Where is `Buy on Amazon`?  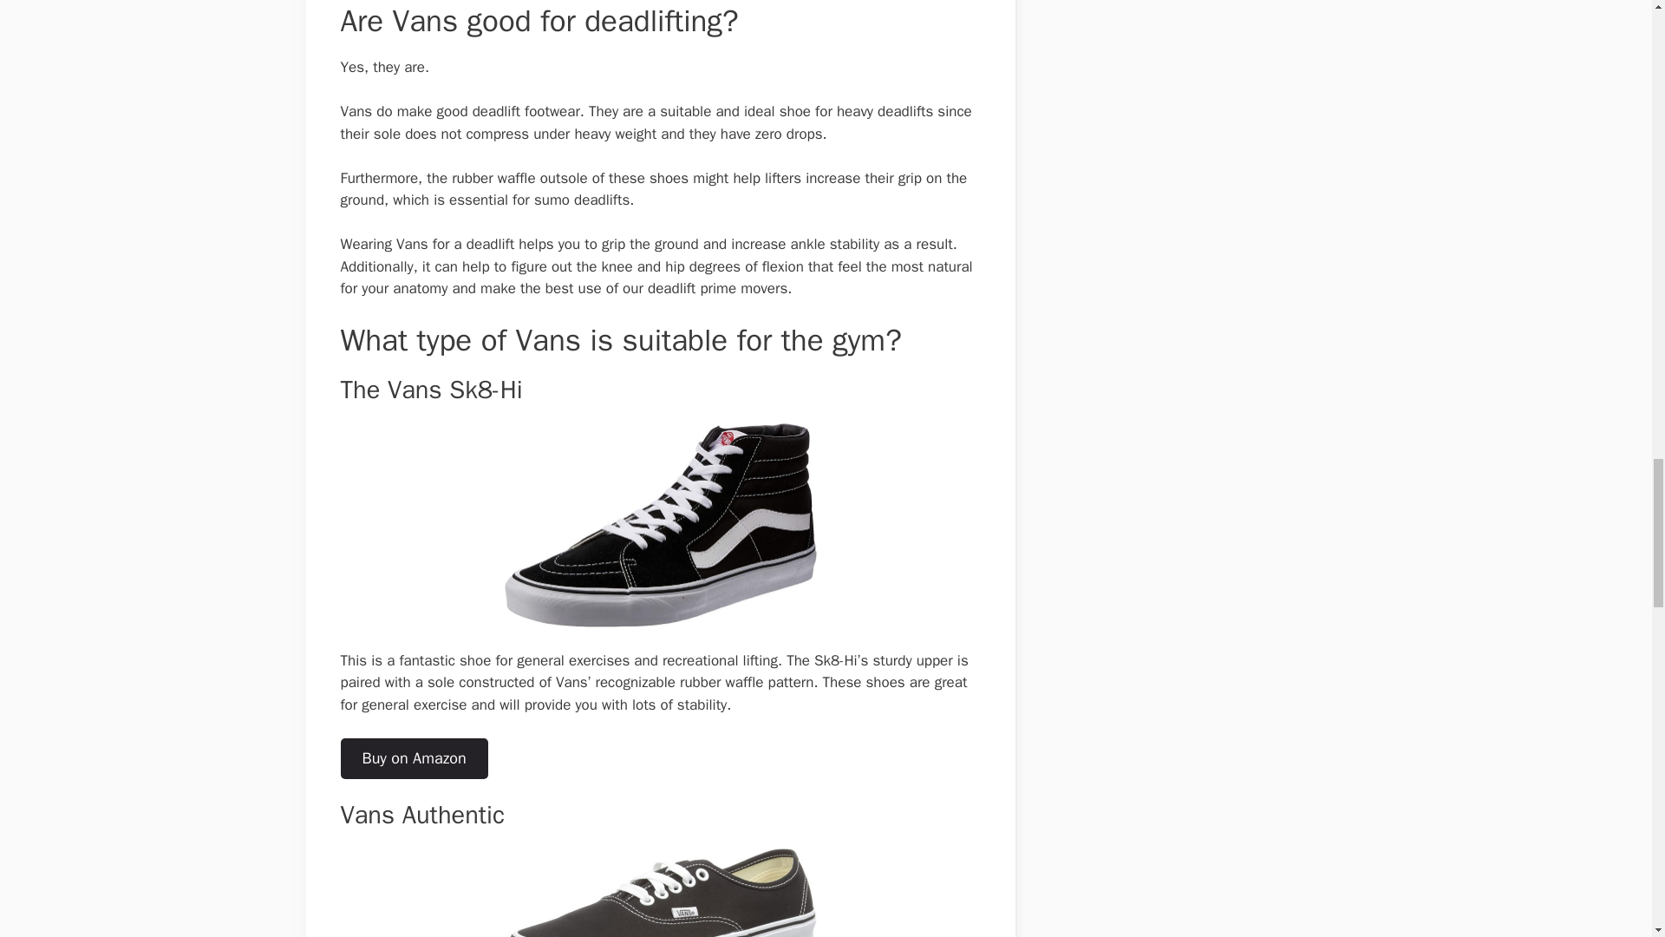
Buy on Amazon is located at coordinates (413, 758).